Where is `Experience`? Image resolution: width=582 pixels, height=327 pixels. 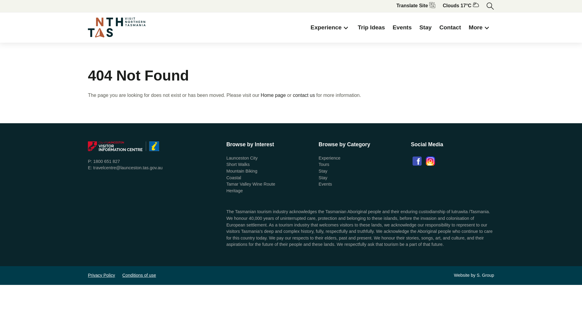 Experience is located at coordinates (330, 28).